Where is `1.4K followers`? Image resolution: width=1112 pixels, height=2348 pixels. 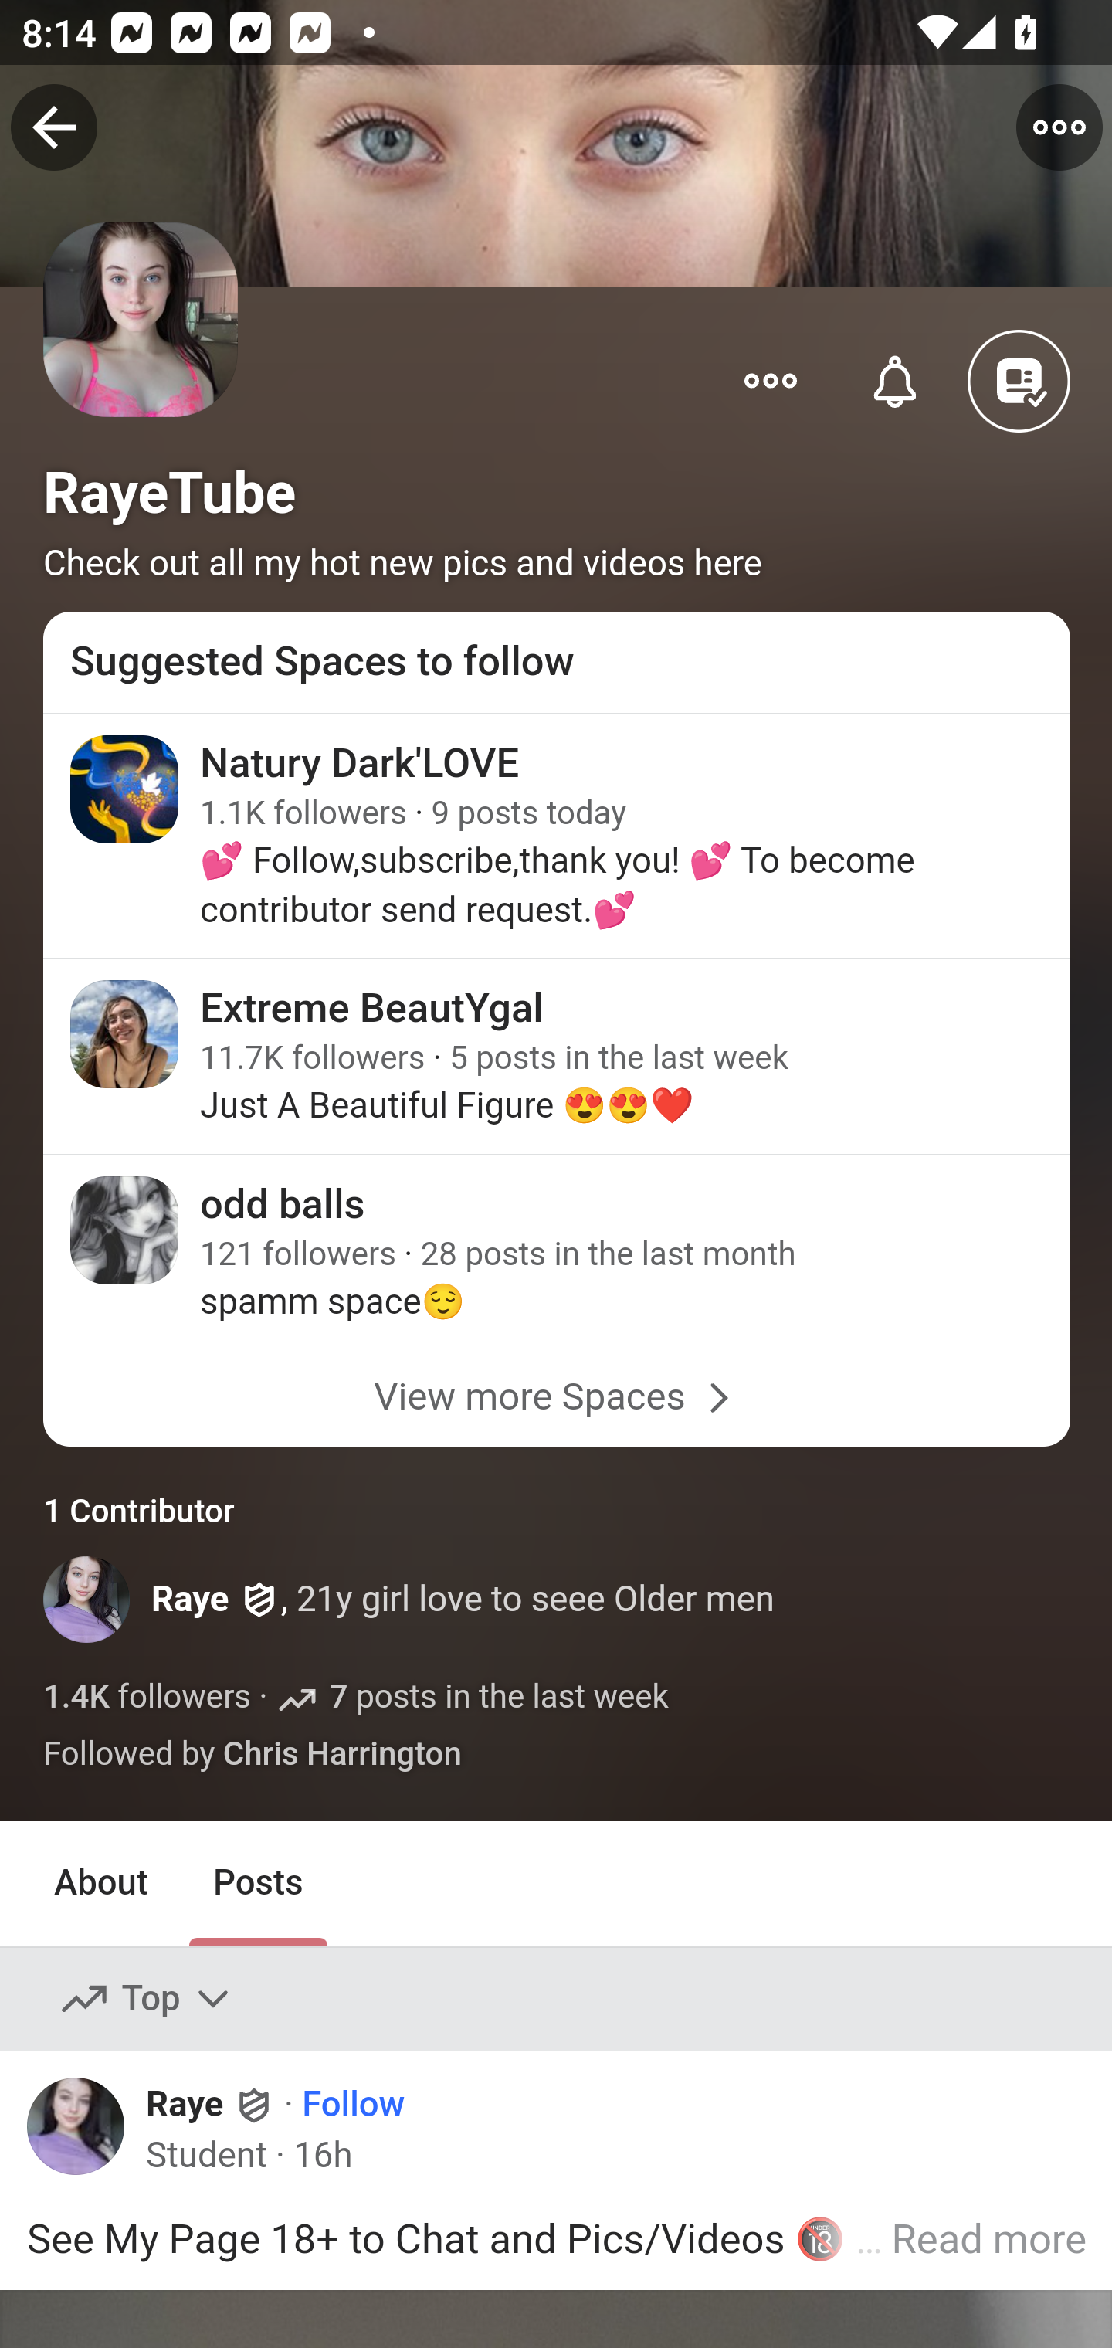 1.4K followers is located at coordinates (148, 1696).